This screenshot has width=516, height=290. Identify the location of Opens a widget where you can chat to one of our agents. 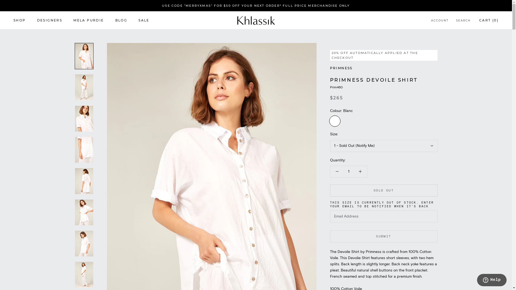
(492, 281).